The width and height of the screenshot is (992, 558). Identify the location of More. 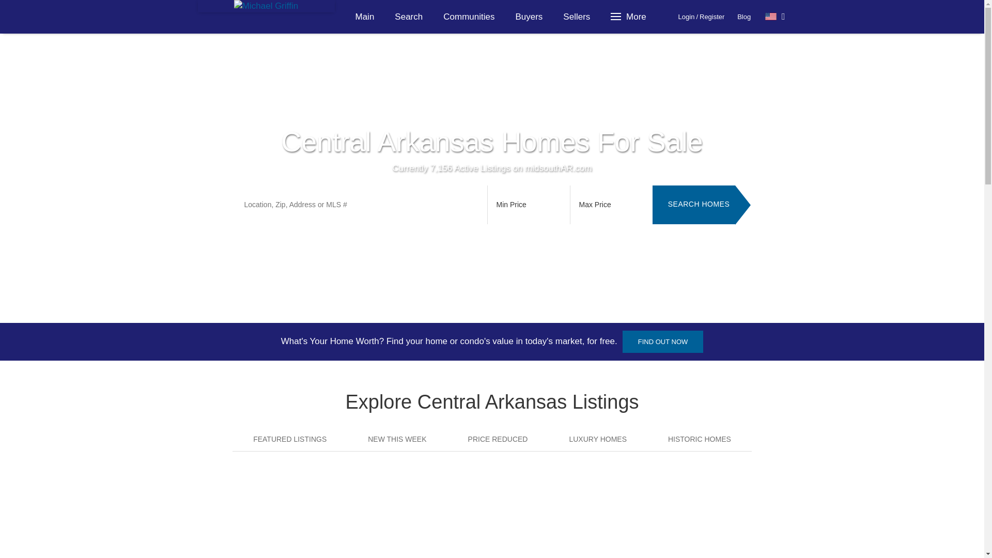
(630, 17).